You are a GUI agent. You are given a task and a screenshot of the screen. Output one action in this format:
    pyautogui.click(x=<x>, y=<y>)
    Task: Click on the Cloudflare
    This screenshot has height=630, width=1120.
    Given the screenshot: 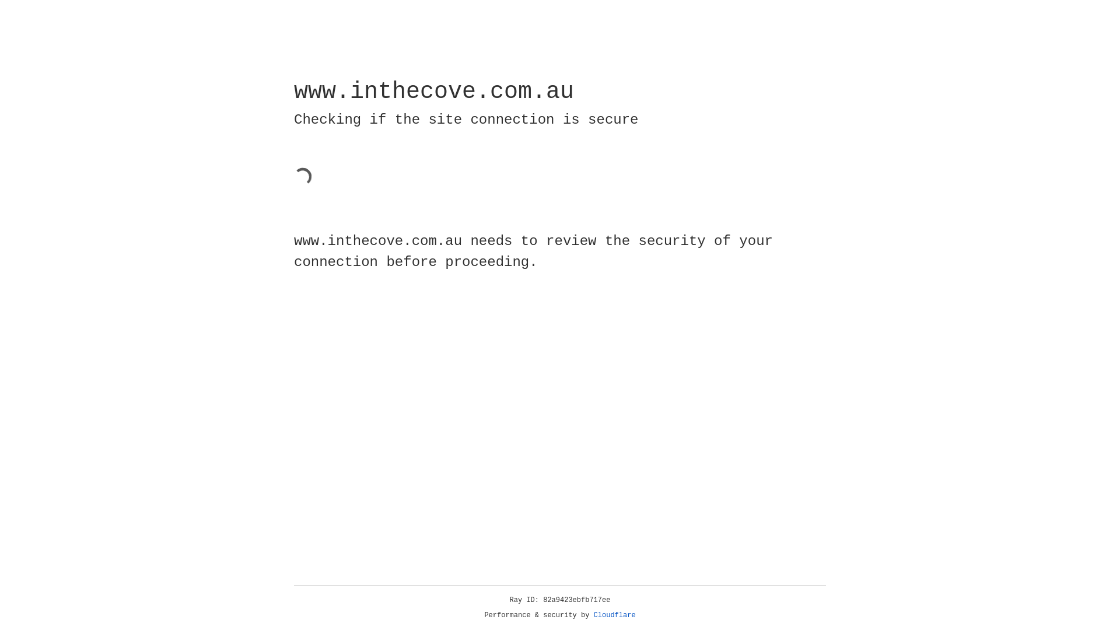 What is the action you would take?
    pyautogui.click(x=615, y=615)
    